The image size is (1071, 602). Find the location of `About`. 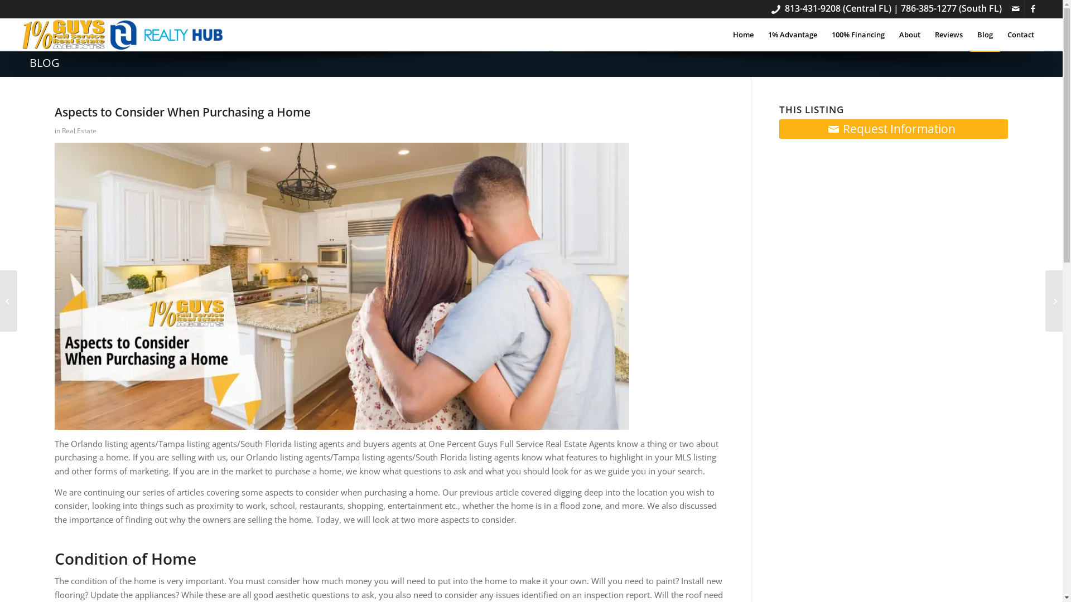

About is located at coordinates (910, 35).